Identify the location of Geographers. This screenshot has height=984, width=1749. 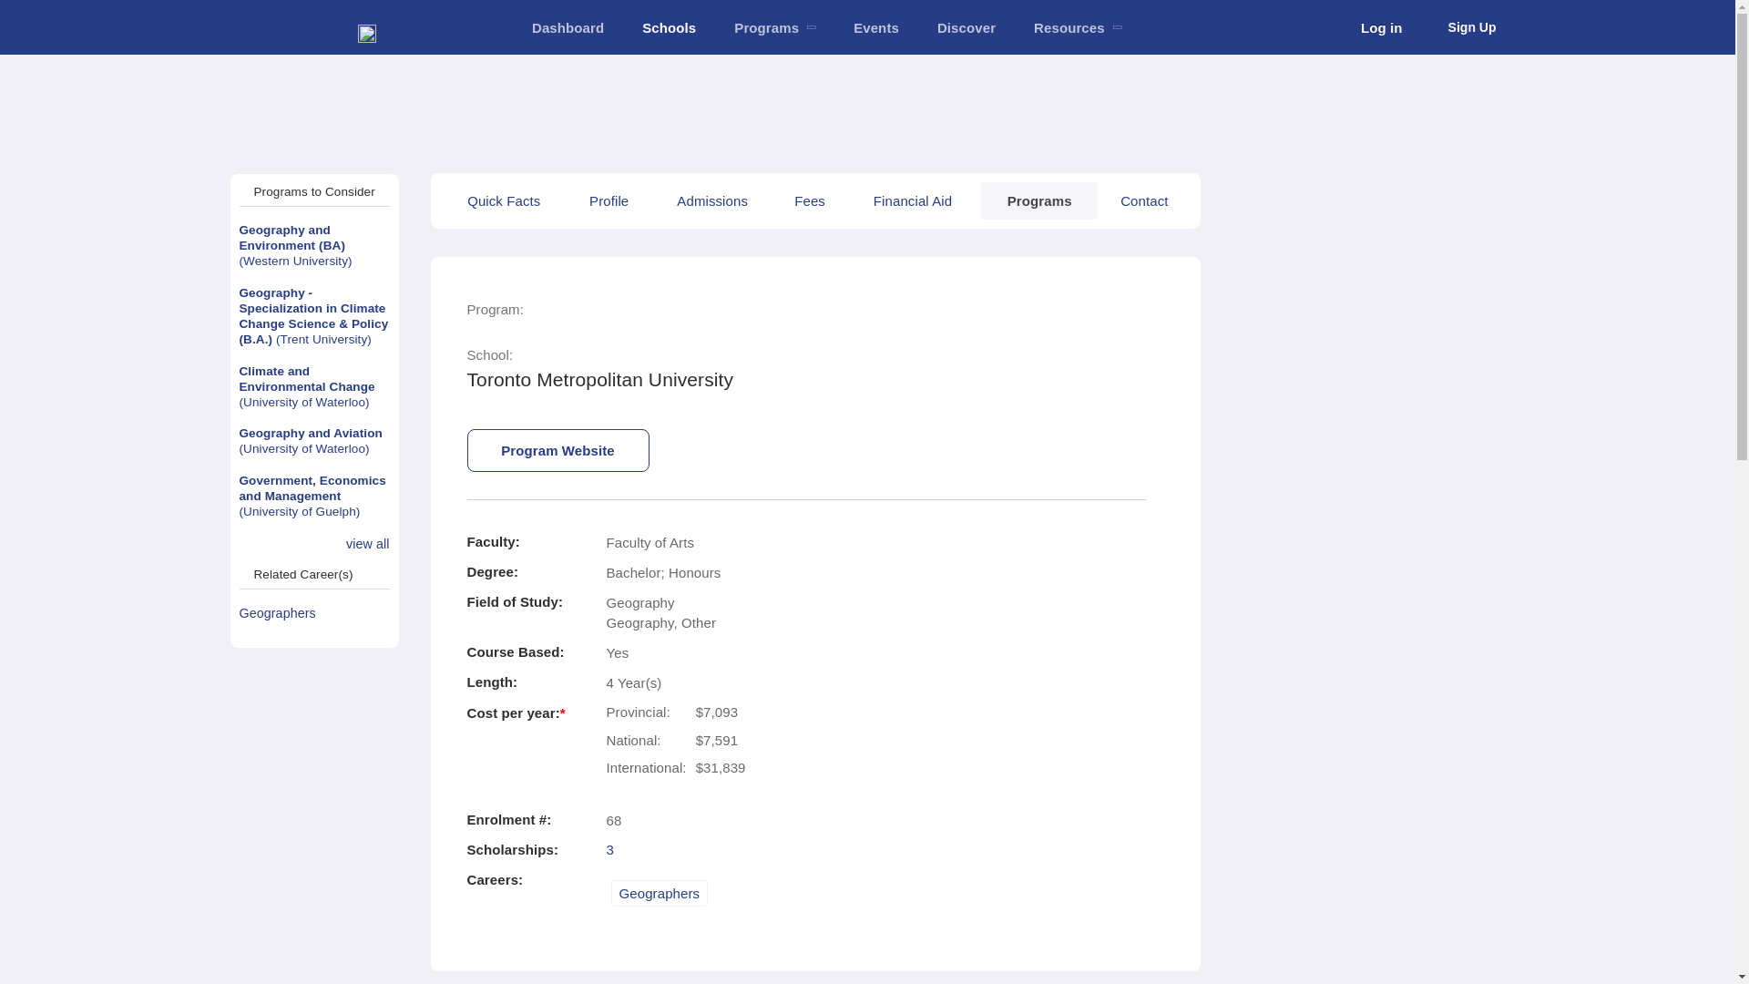
(313, 614).